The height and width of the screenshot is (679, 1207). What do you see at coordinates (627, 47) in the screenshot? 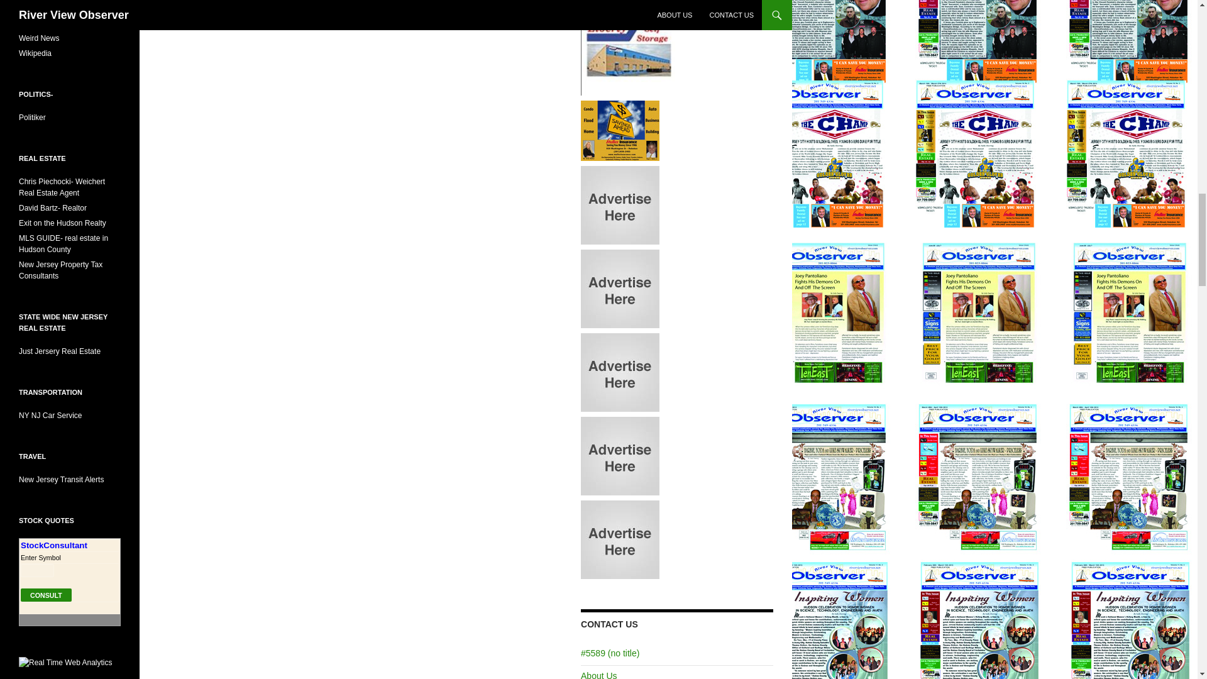
I see `Liberty Self Storage Jersey City` at bounding box center [627, 47].